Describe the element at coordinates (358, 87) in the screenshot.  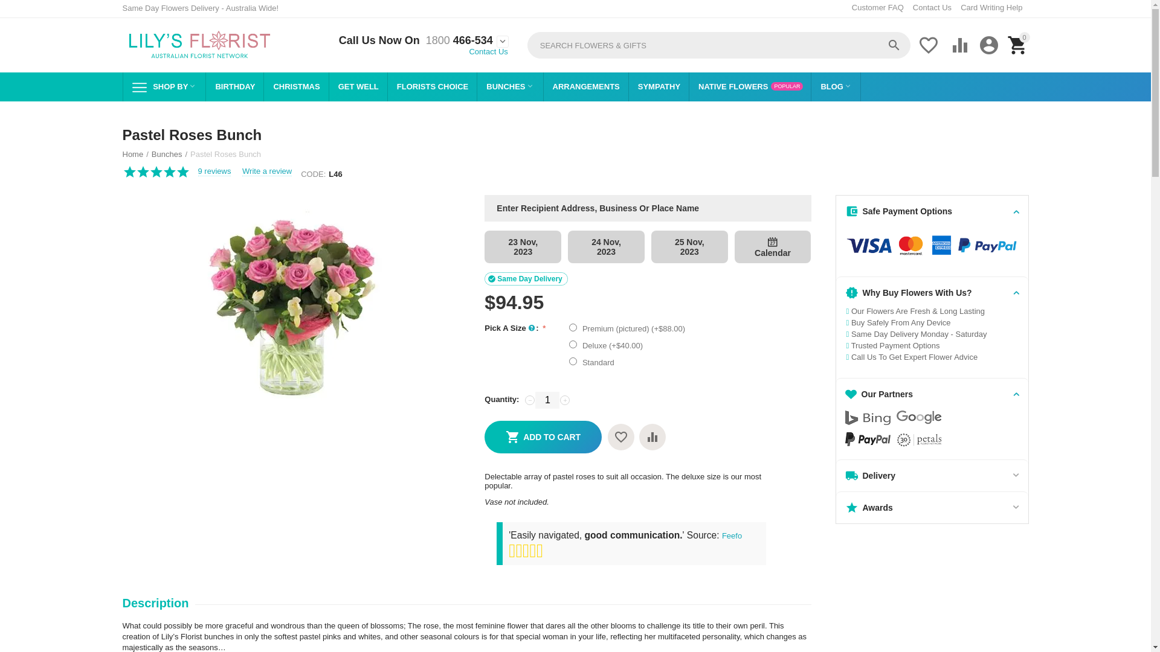
I see `GET WELL` at that location.